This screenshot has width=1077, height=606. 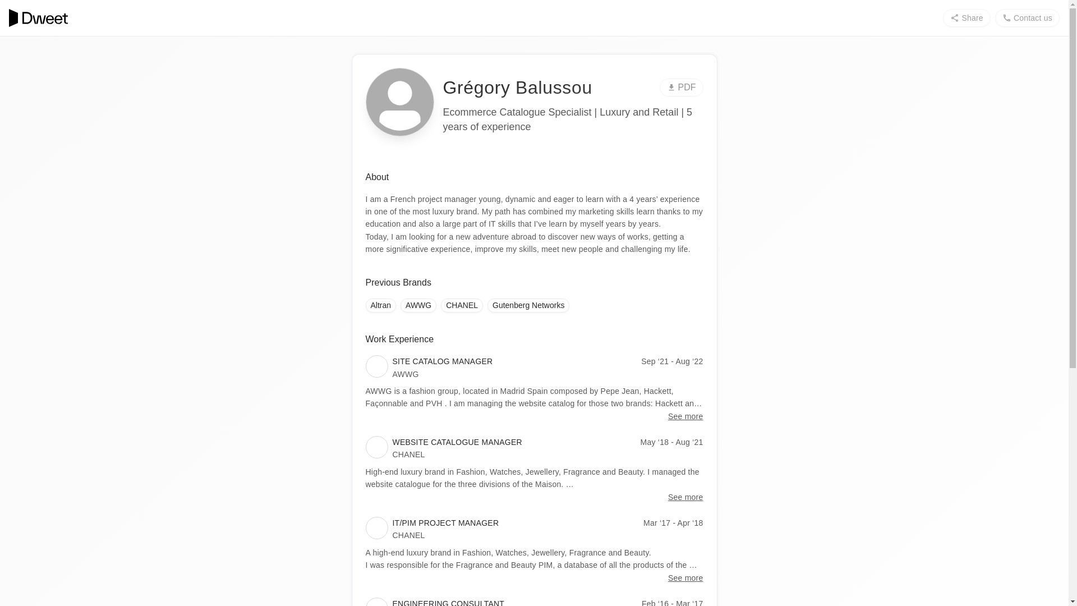 What do you see at coordinates (966, 18) in the screenshot?
I see `Share` at bounding box center [966, 18].